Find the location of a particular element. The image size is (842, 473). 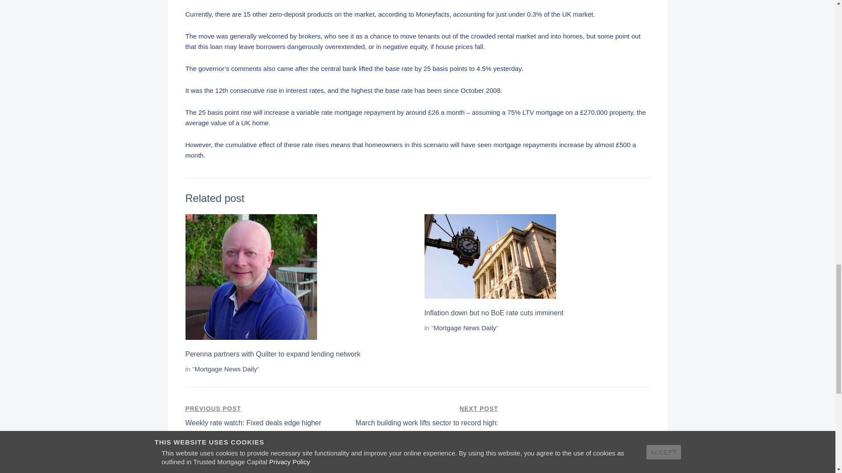

Mortgage News Daily is located at coordinates (226, 369).